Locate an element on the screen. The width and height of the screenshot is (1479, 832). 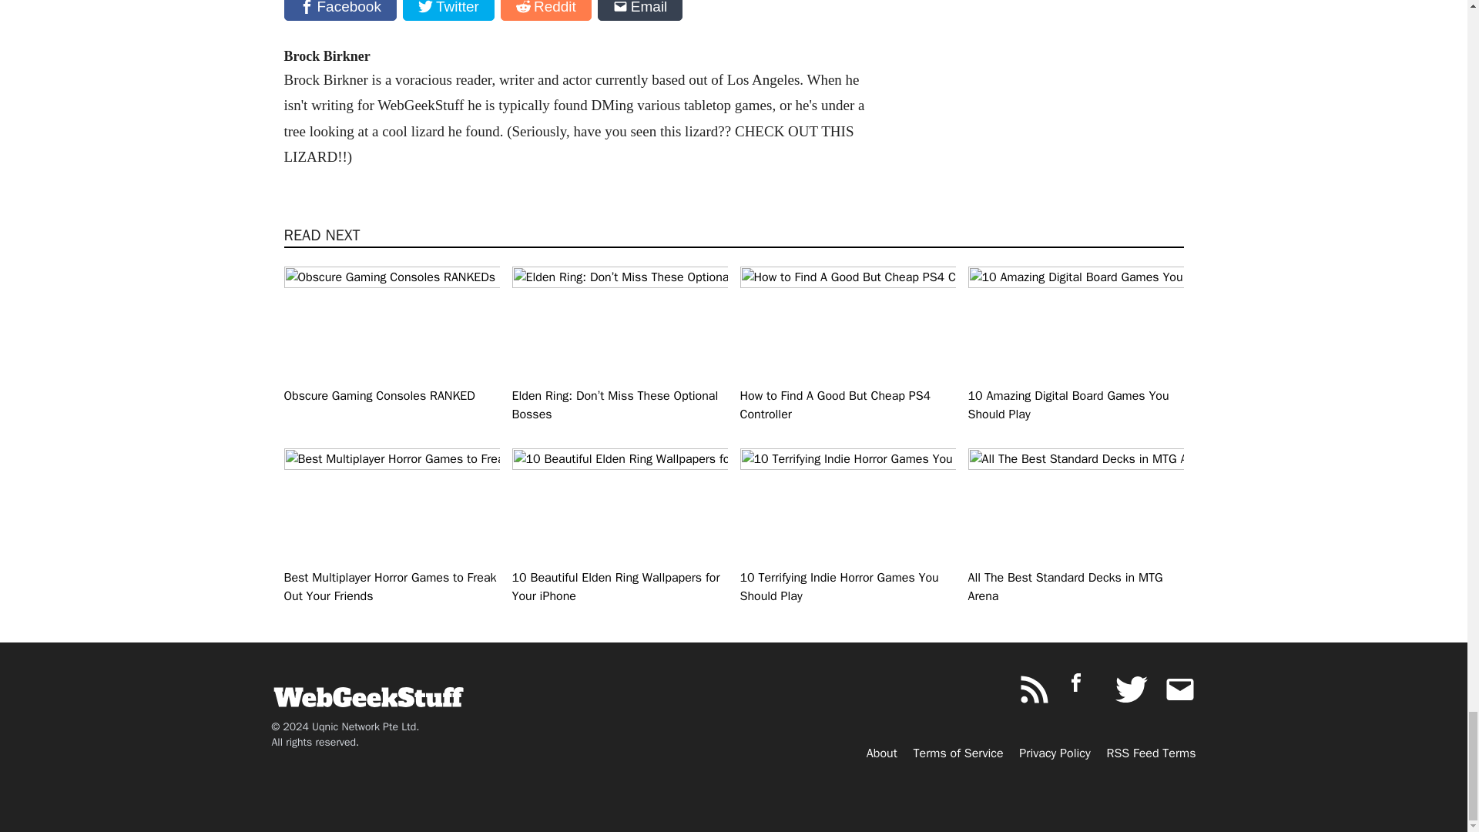
10 Terrifying Indie Horror Games You Should Play is located at coordinates (847, 526).